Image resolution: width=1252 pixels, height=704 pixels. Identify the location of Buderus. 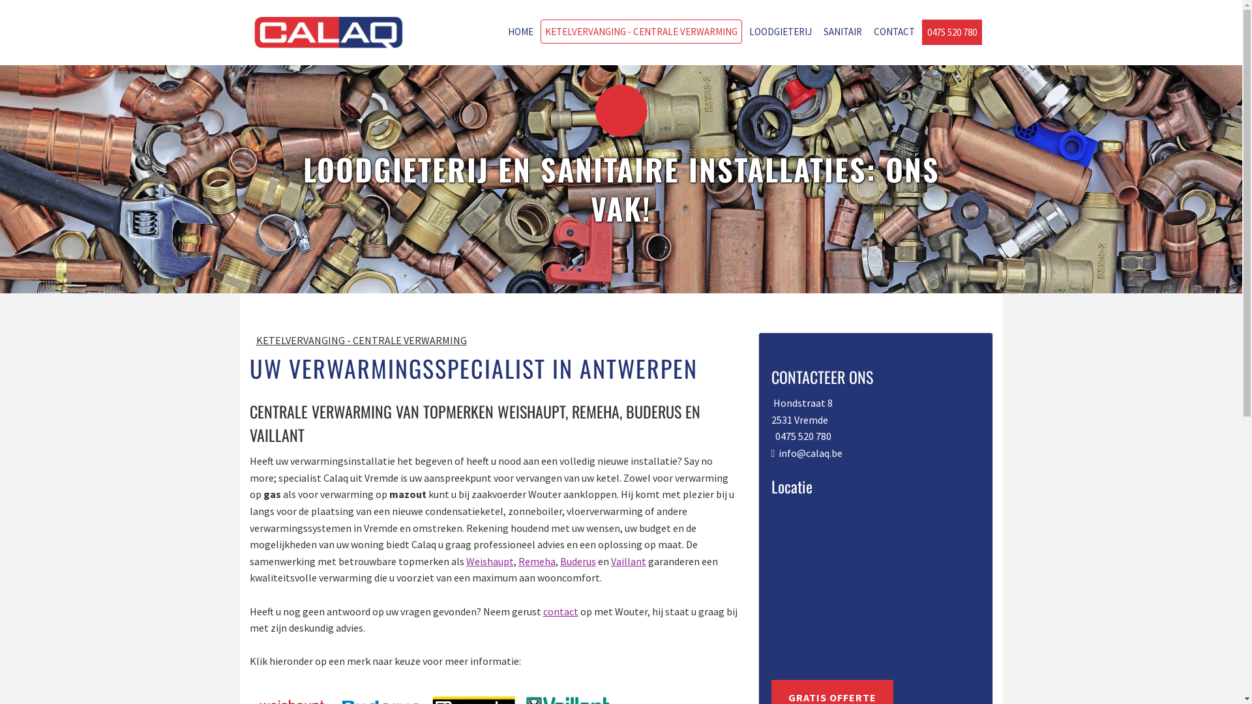
(578, 561).